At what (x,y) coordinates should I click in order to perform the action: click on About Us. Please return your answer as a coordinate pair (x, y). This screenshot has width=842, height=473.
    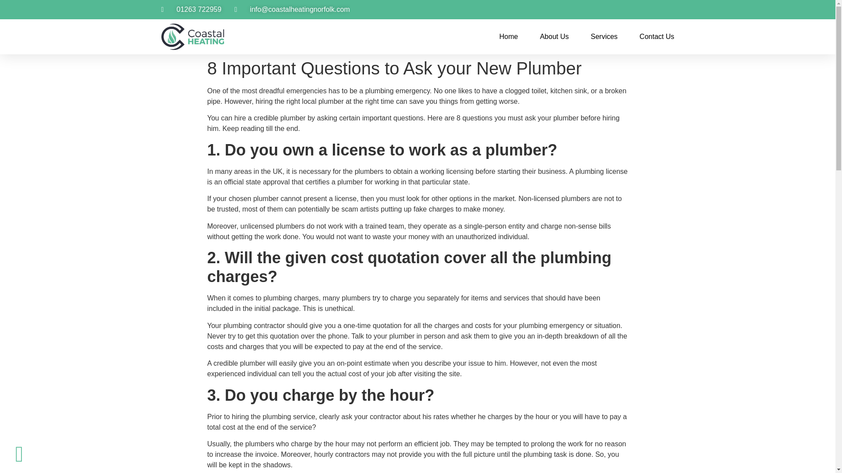
    Looking at the image, I should click on (554, 36).